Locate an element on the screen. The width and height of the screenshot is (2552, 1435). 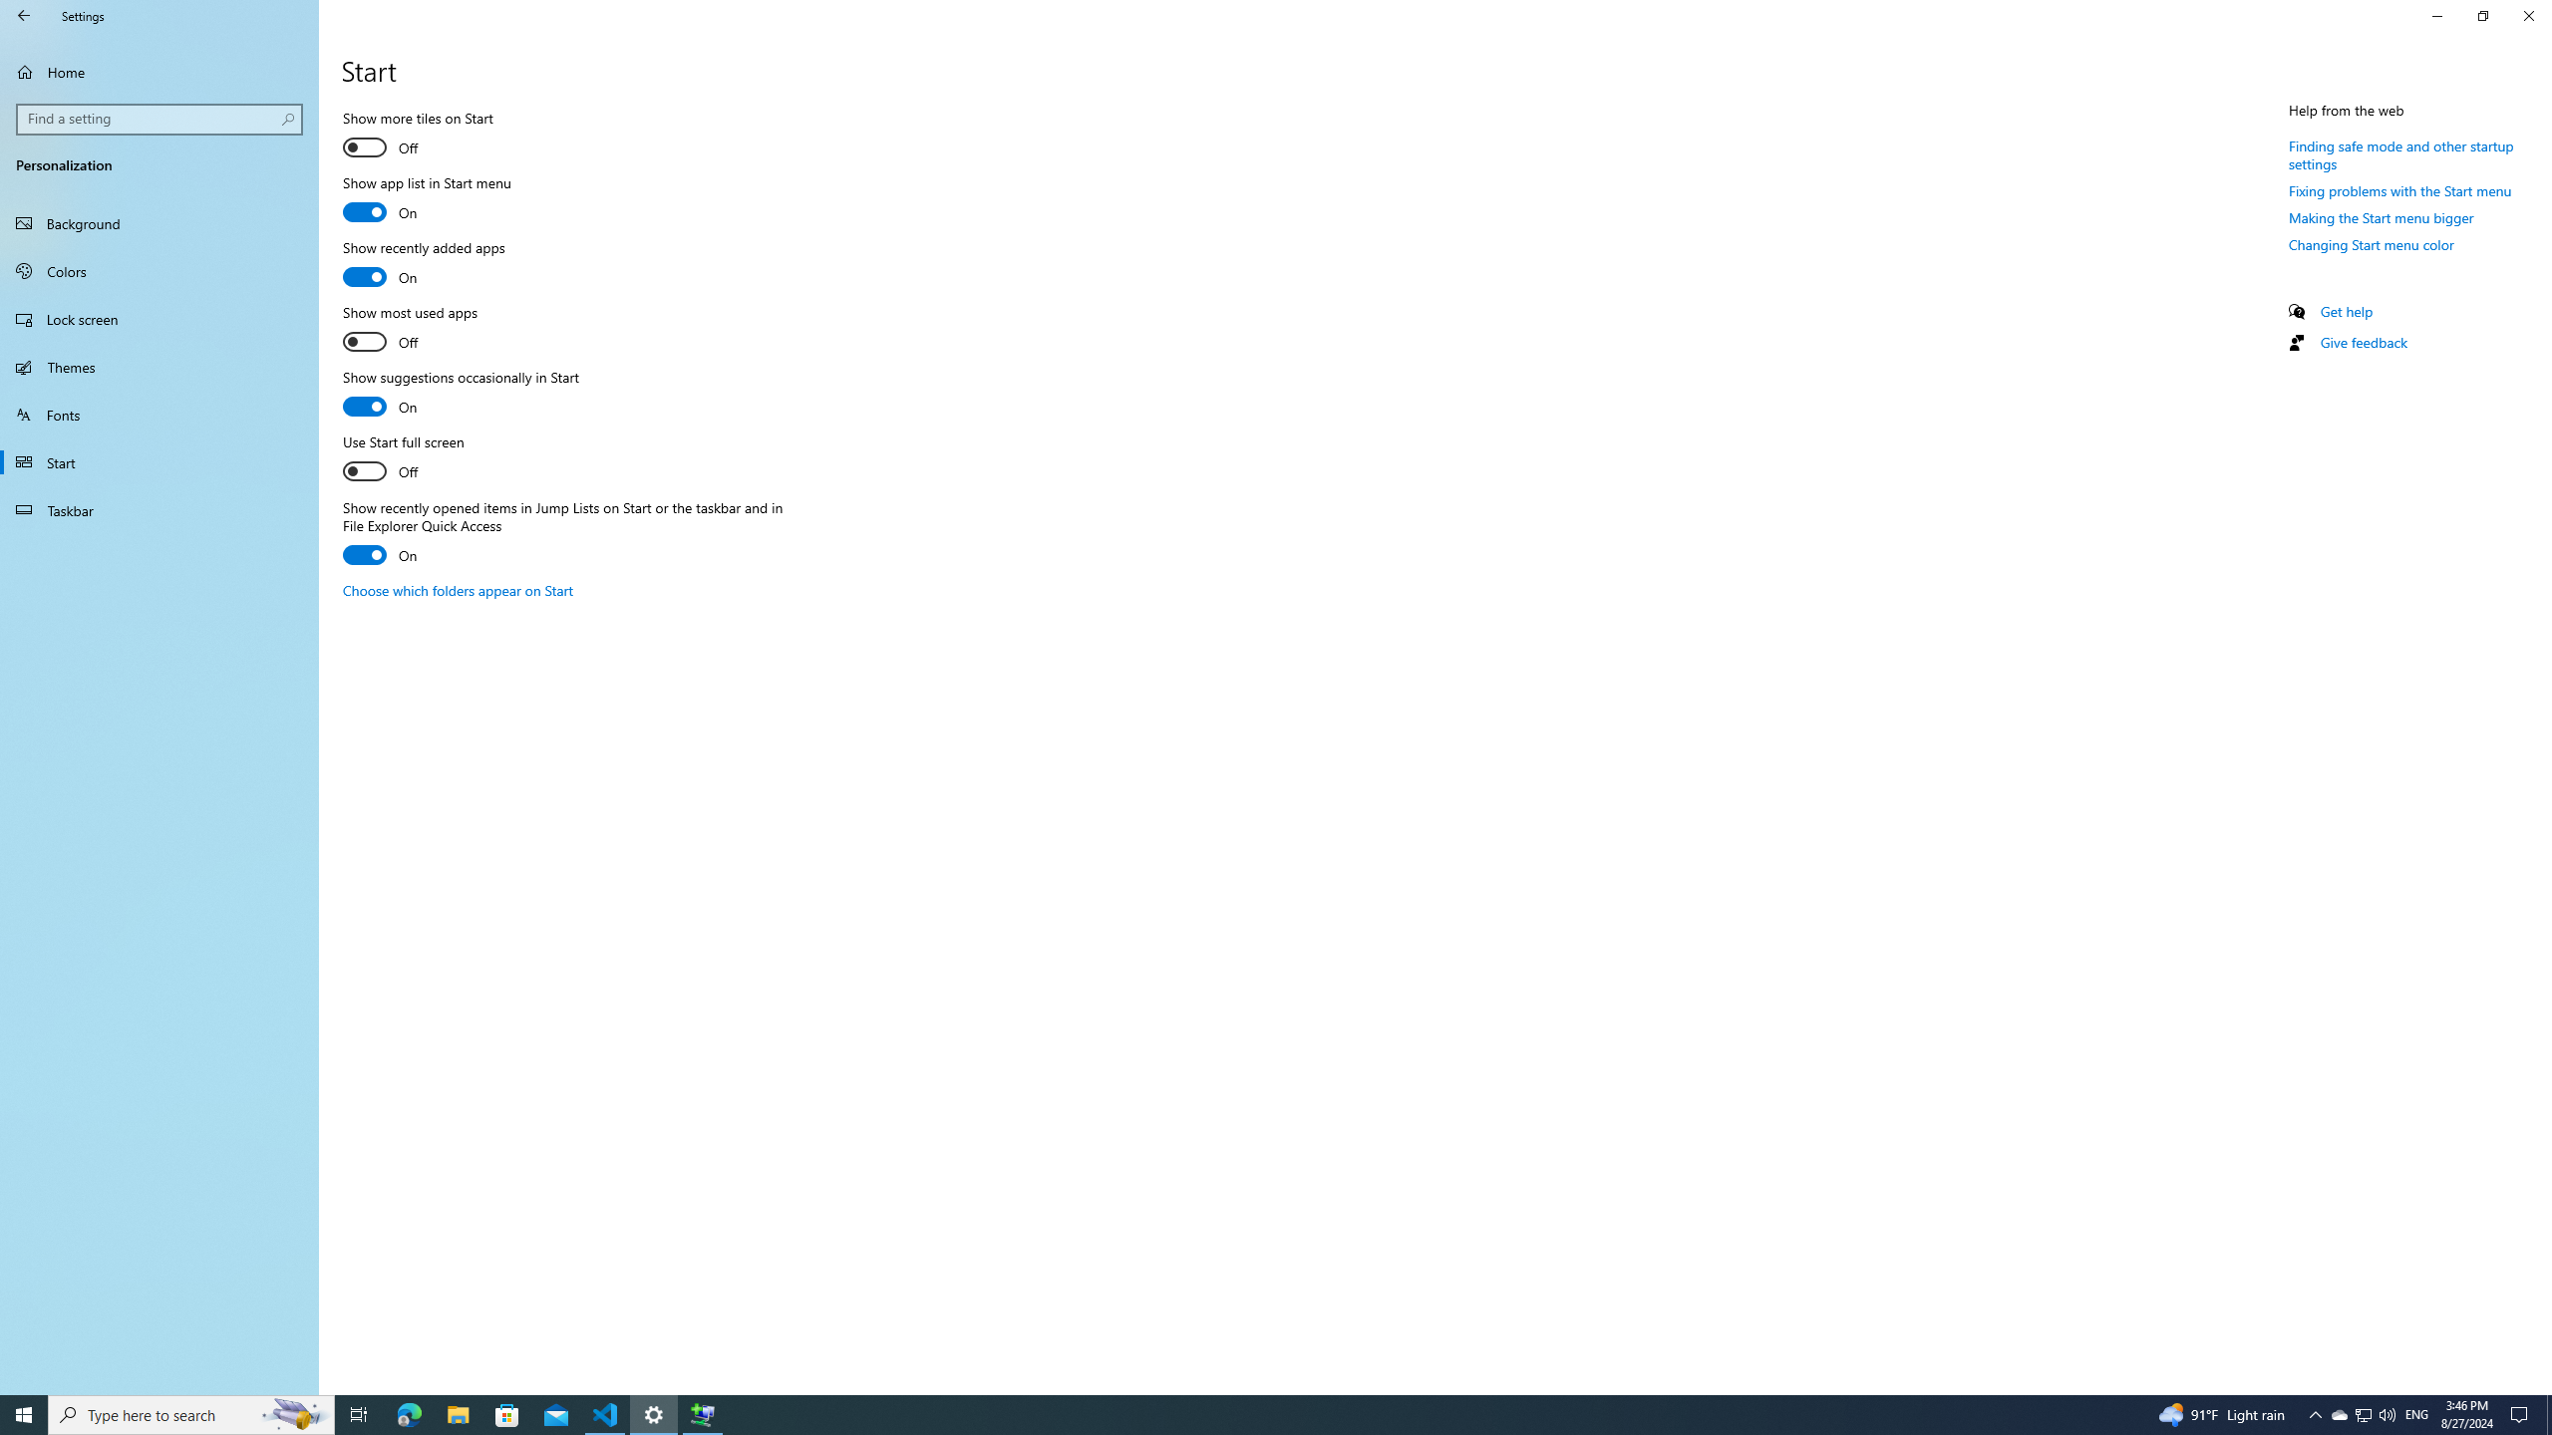
Use Start full screen is located at coordinates (416, 459).